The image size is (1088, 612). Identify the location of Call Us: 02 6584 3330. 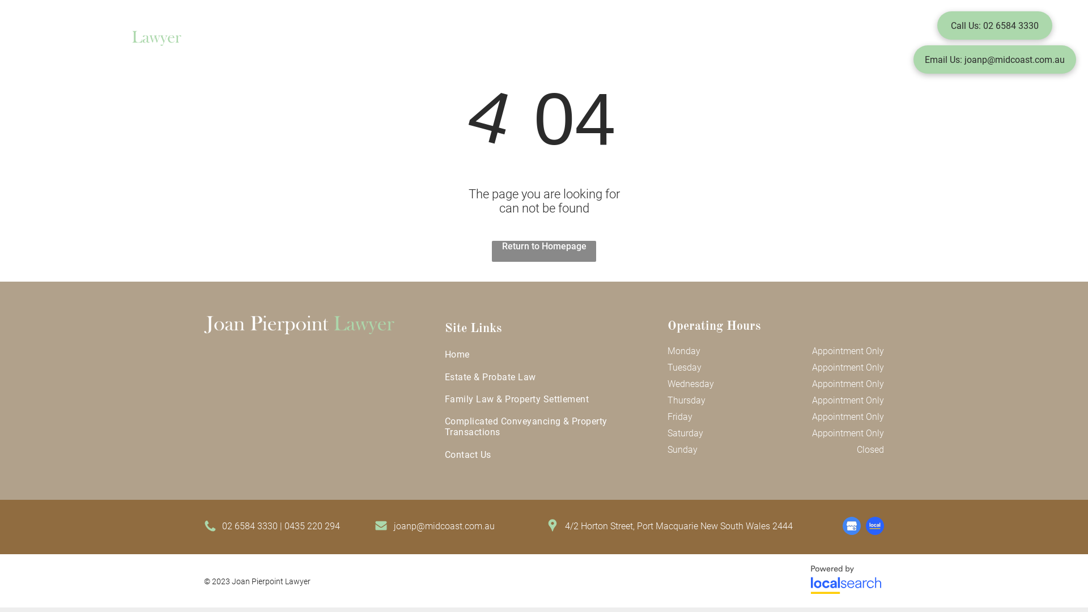
(995, 25).